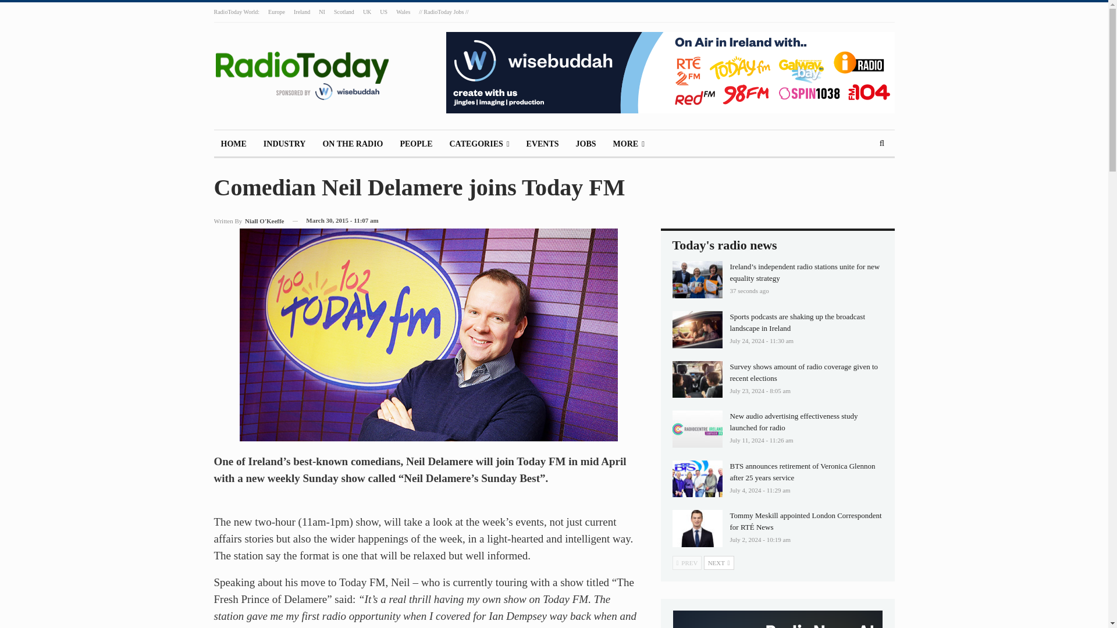 The width and height of the screenshot is (1117, 628). I want to click on RadioToday World:, so click(237, 12).